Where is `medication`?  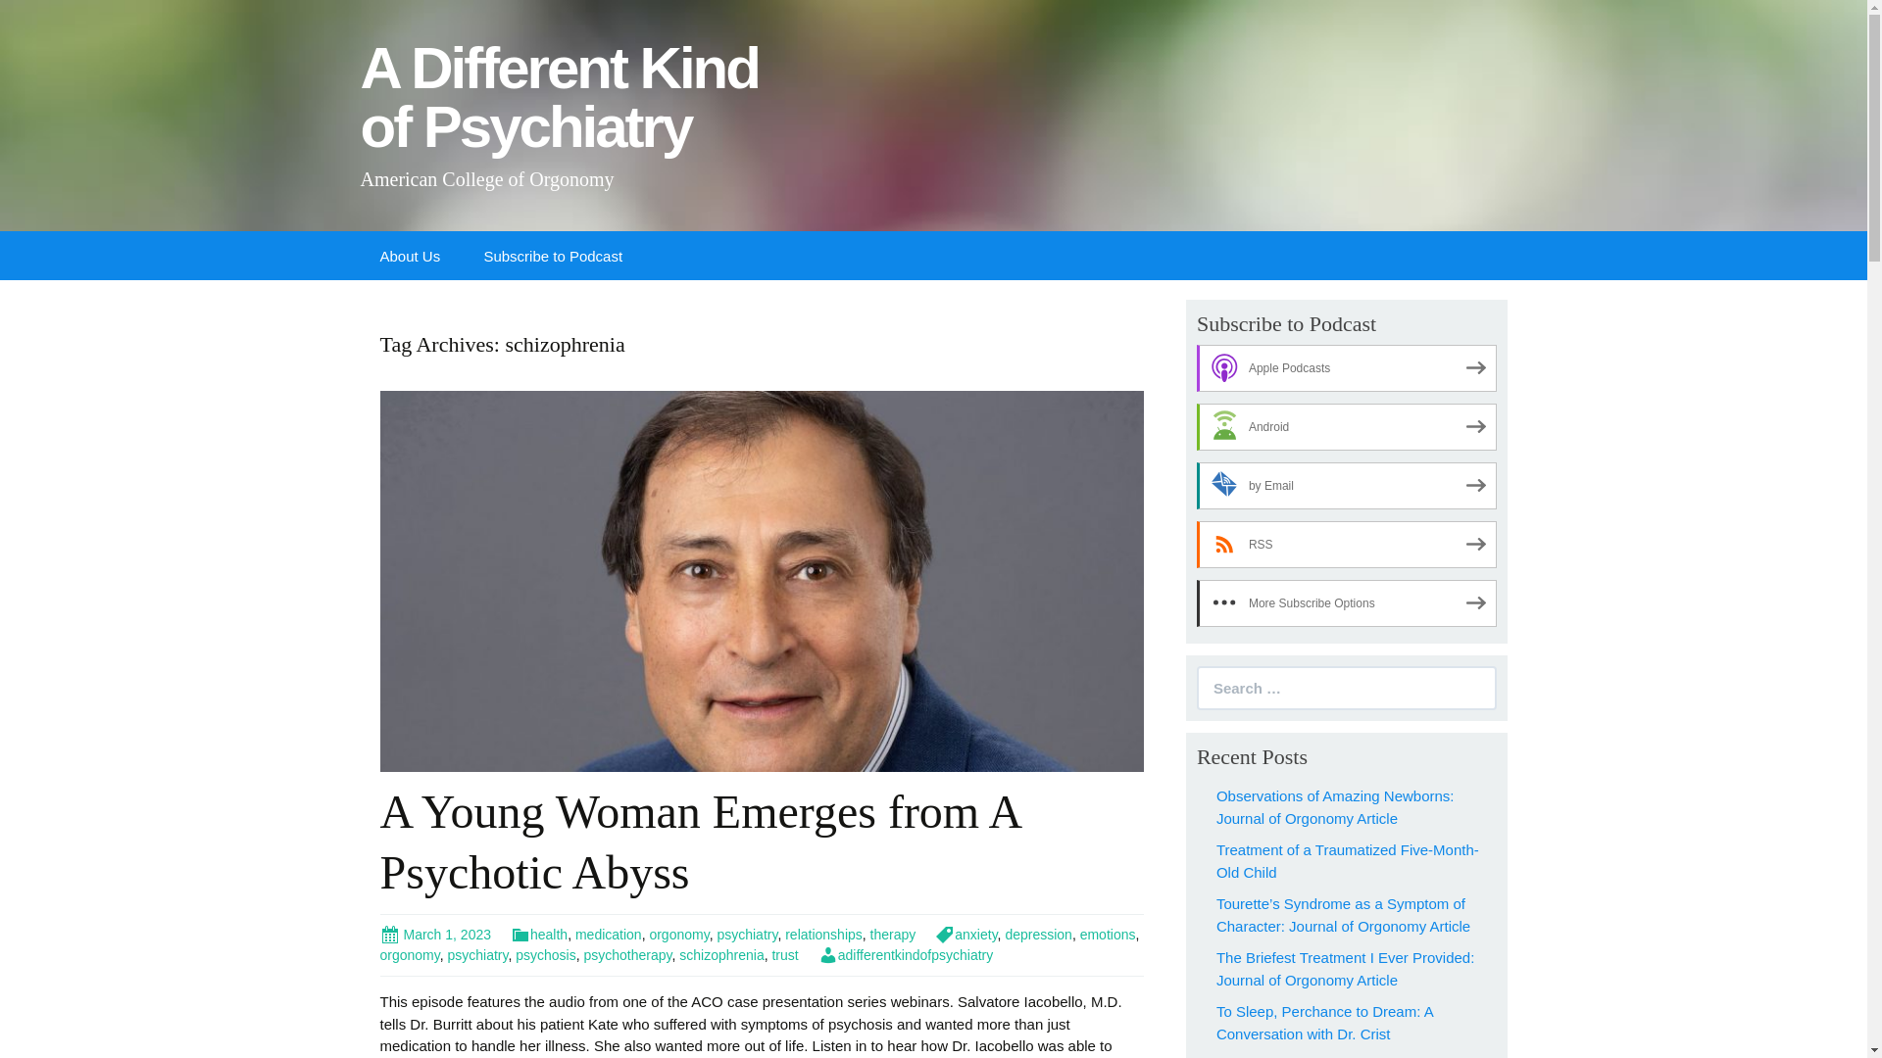
medication is located at coordinates (608, 935).